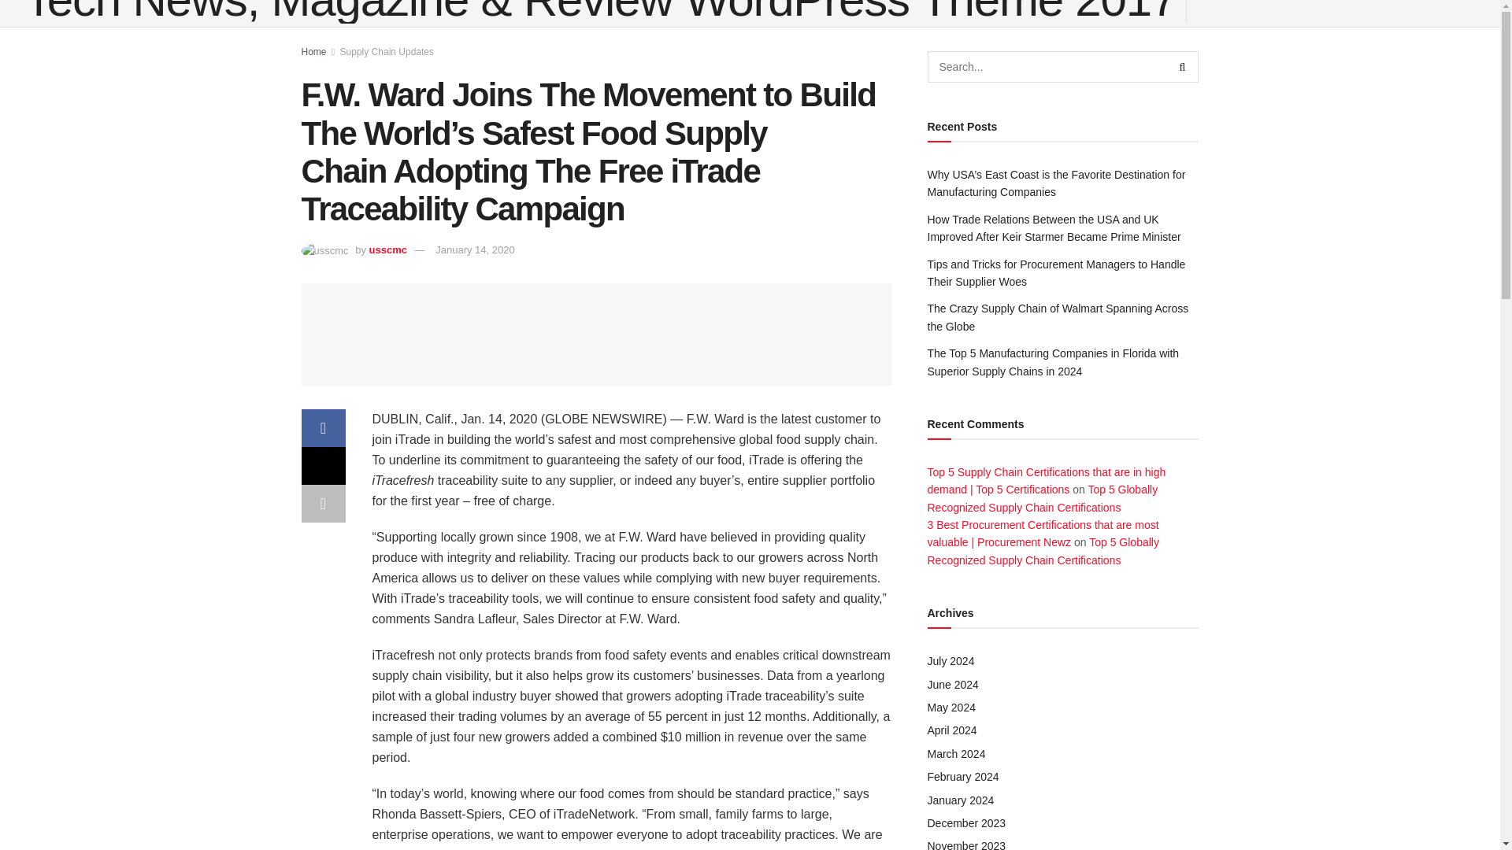 Image resolution: width=1512 pixels, height=850 pixels. I want to click on The Crazy Supply Chain of Walmart Spanning Across the Globe, so click(1058, 317).